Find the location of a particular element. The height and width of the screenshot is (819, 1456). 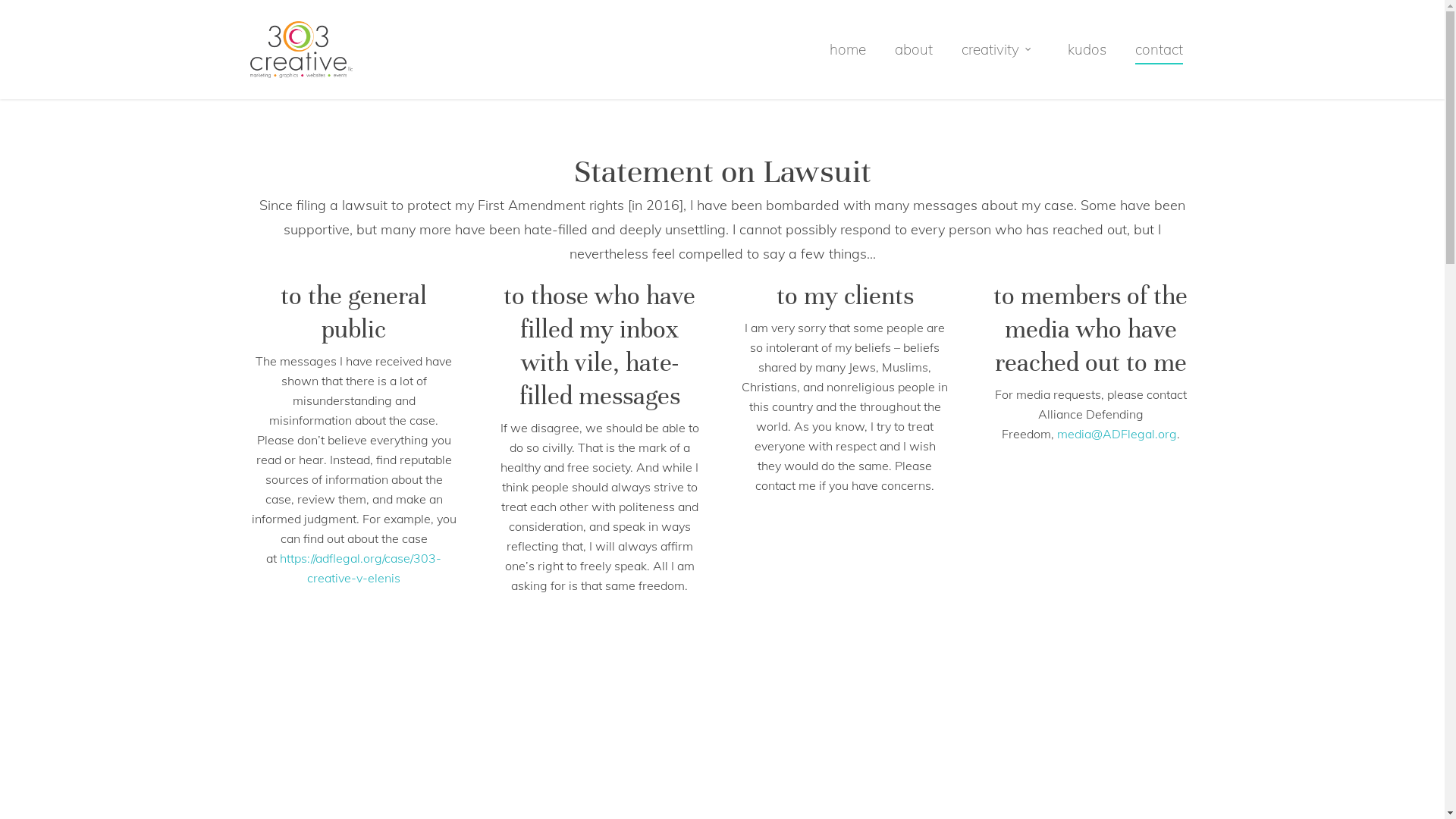

contact is located at coordinates (1159, 61).